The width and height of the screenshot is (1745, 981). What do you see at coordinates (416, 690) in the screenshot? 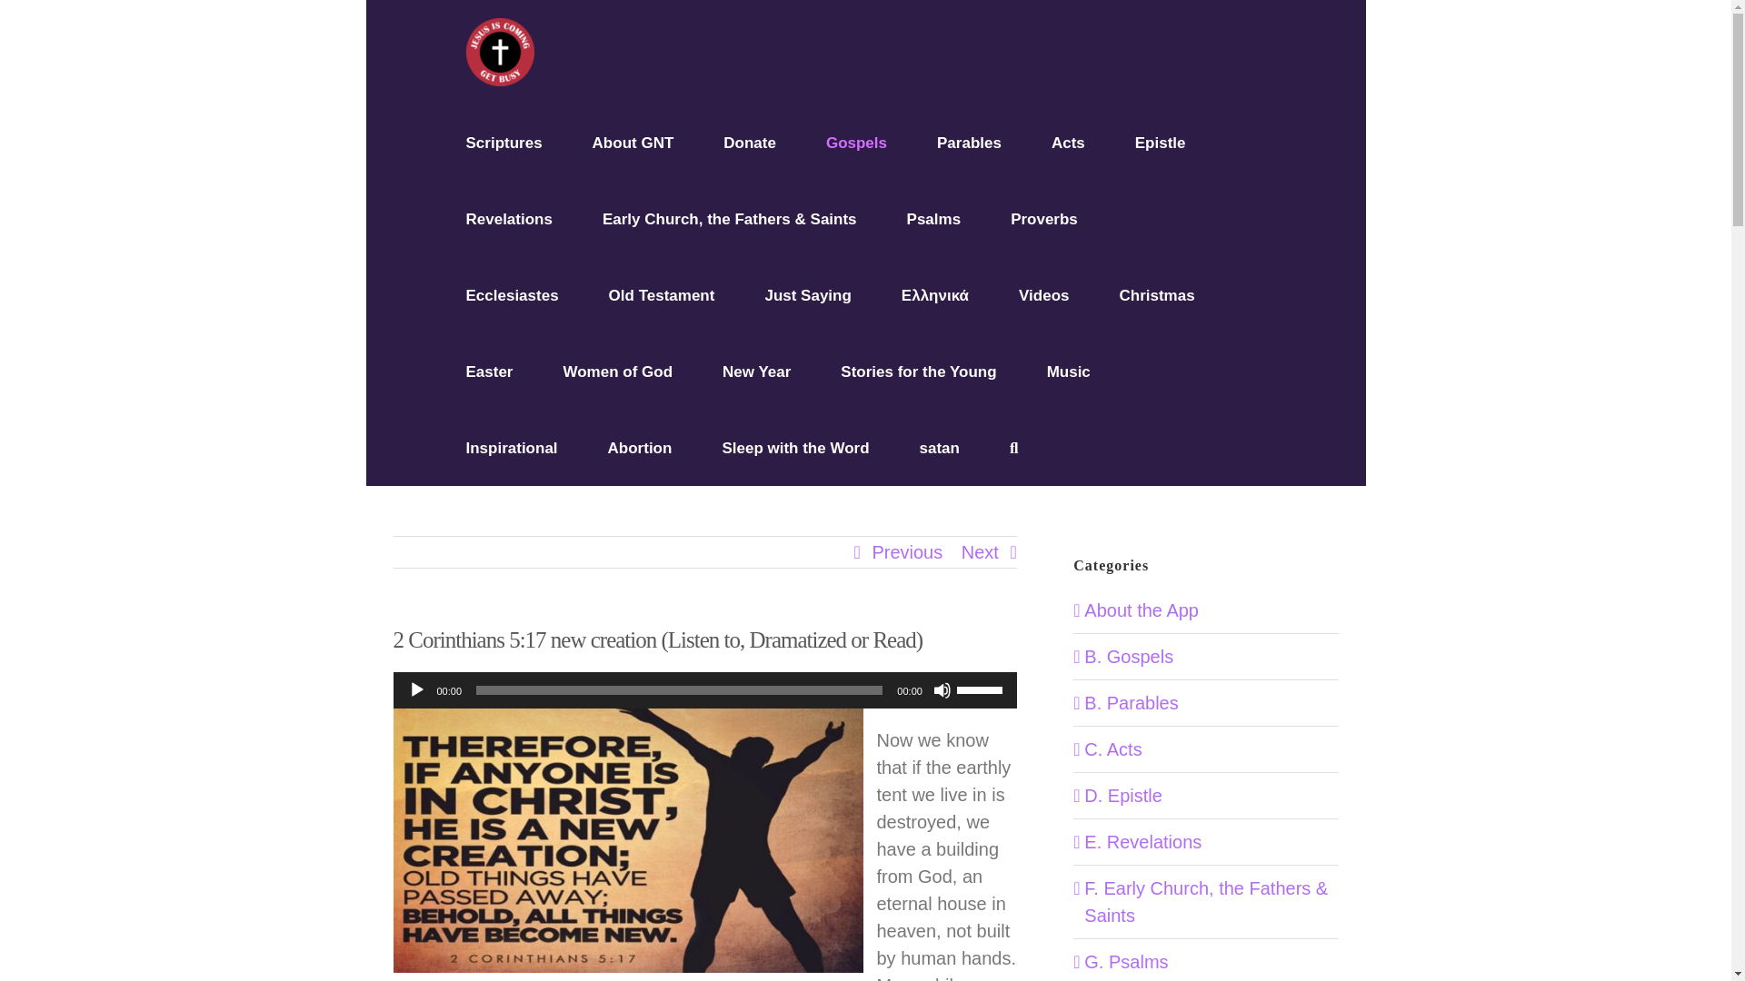
I see `Play` at bounding box center [416, 690].